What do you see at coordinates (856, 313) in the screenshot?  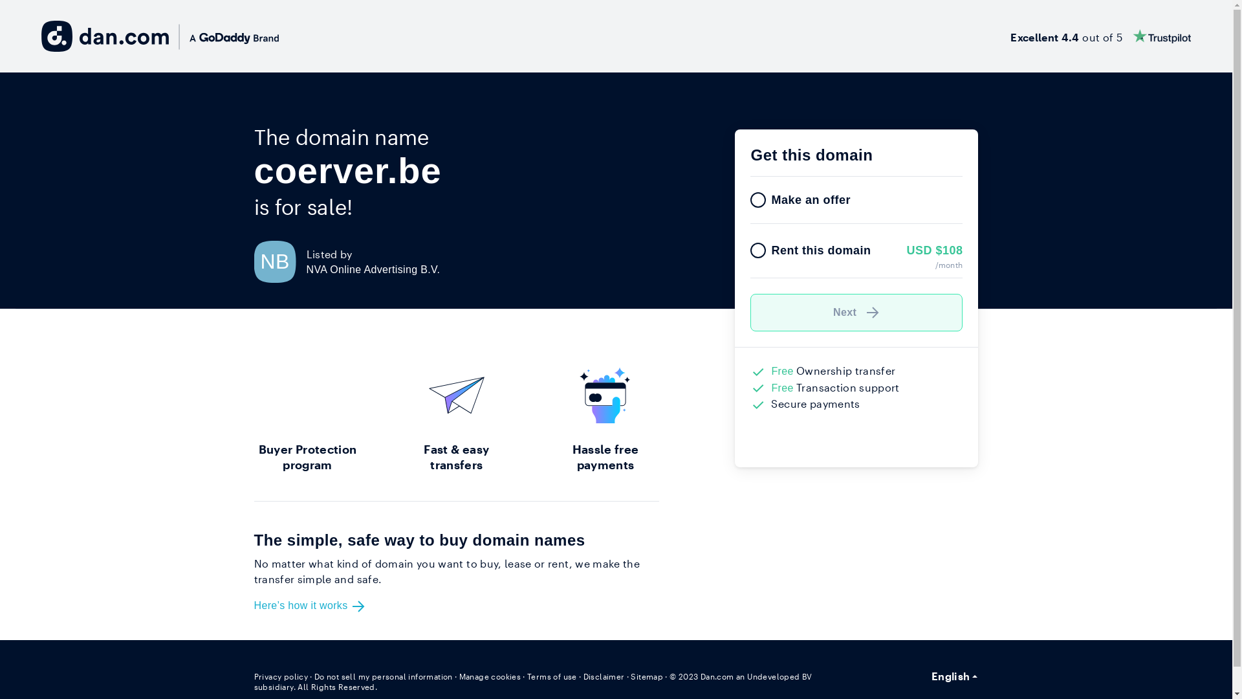 I see `Next
)` at bounding box center [856, 313].